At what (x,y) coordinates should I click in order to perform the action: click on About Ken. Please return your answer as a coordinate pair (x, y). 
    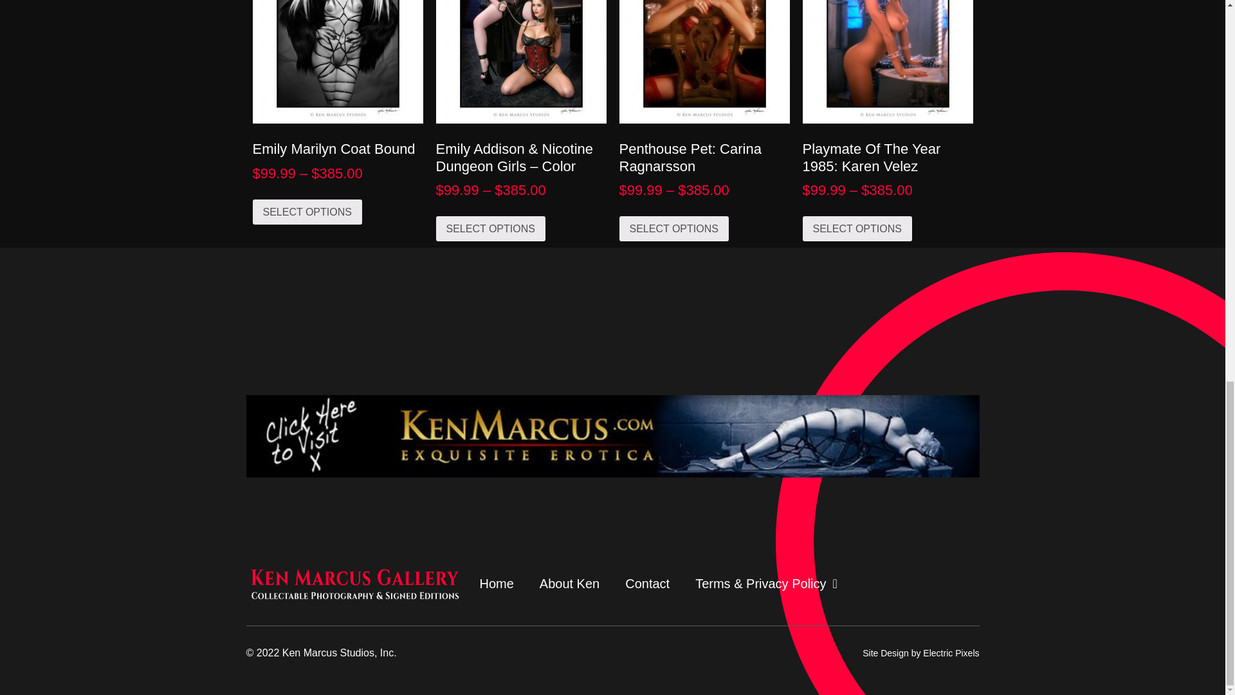
    Looking at the image, I should click on (570, 584).